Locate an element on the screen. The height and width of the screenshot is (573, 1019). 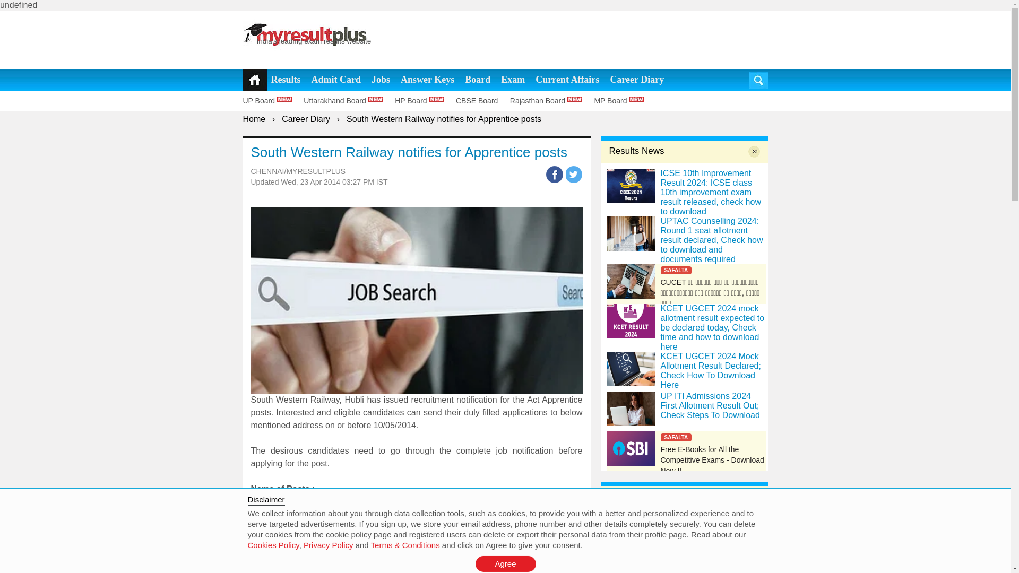
Exam is located at coordinates (513, 80).